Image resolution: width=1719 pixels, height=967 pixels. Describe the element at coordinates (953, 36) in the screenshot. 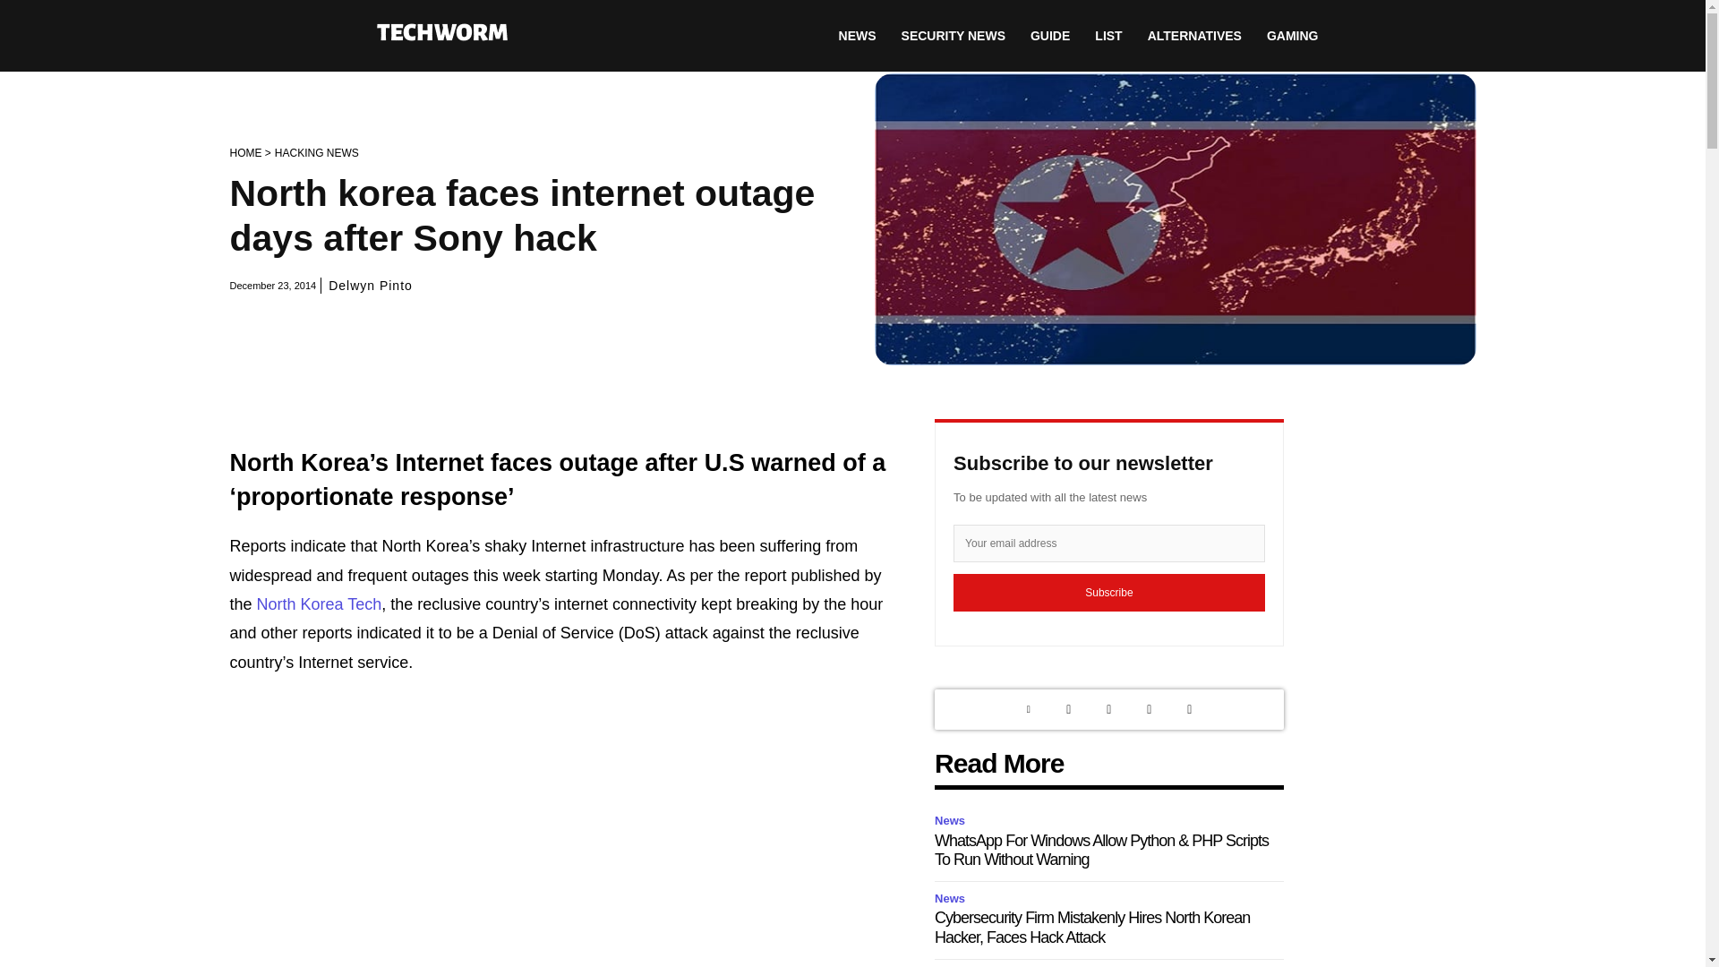

I see `SECURITY NEWS` at that location.